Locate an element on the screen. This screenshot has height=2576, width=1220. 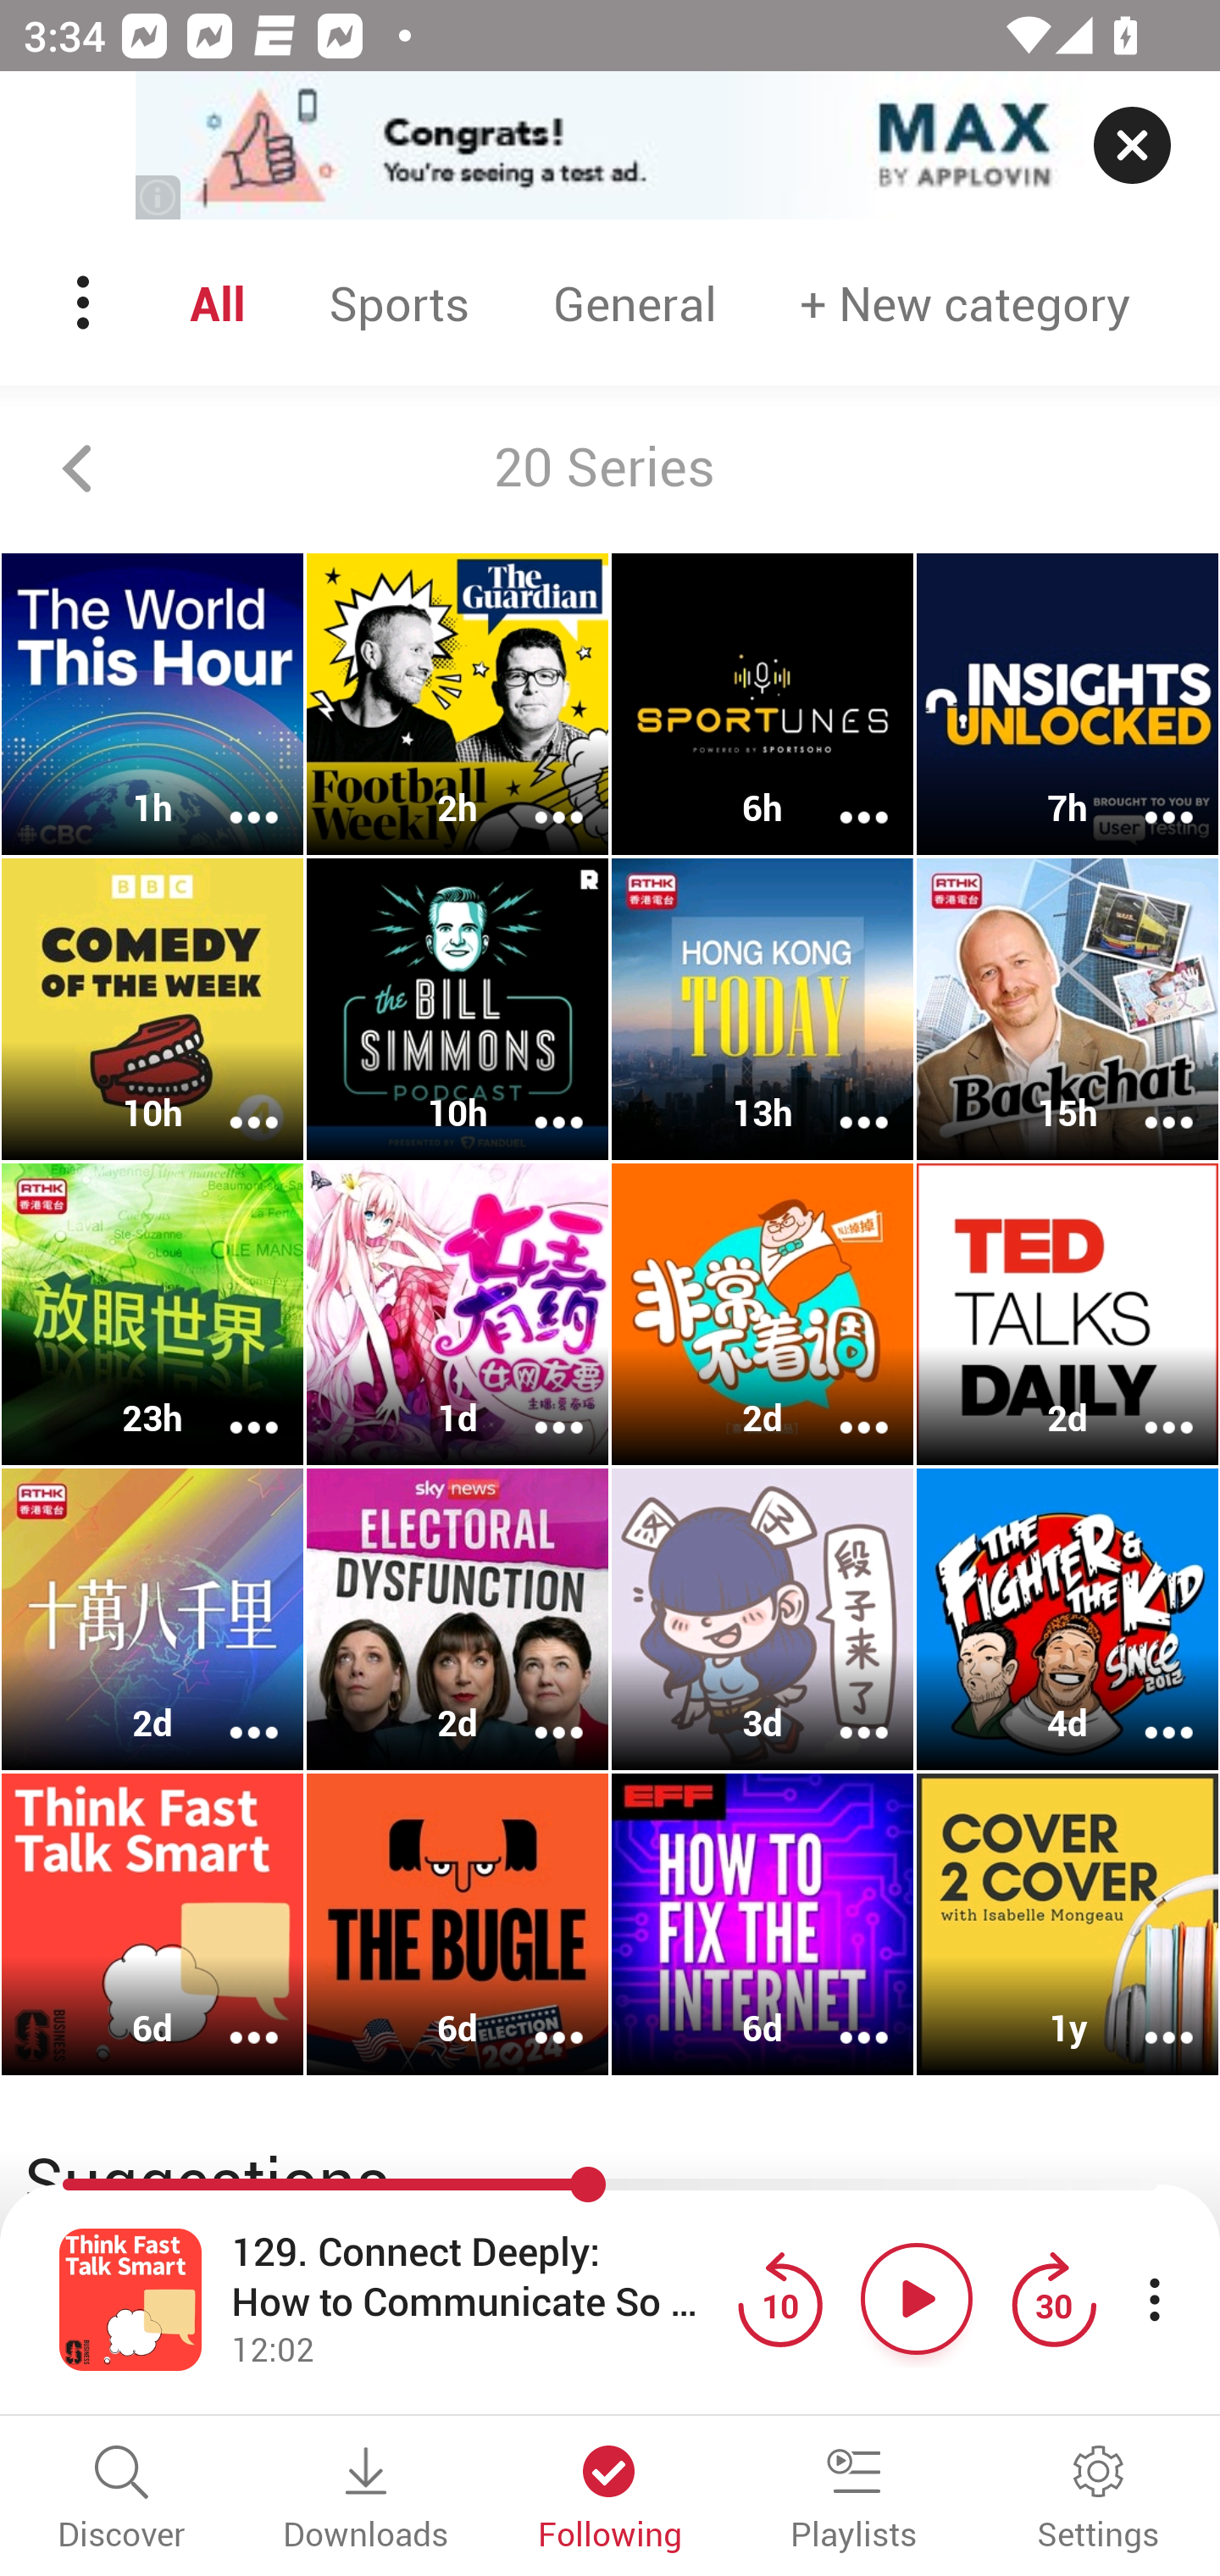
More options is located at coordinates (537, 1100).